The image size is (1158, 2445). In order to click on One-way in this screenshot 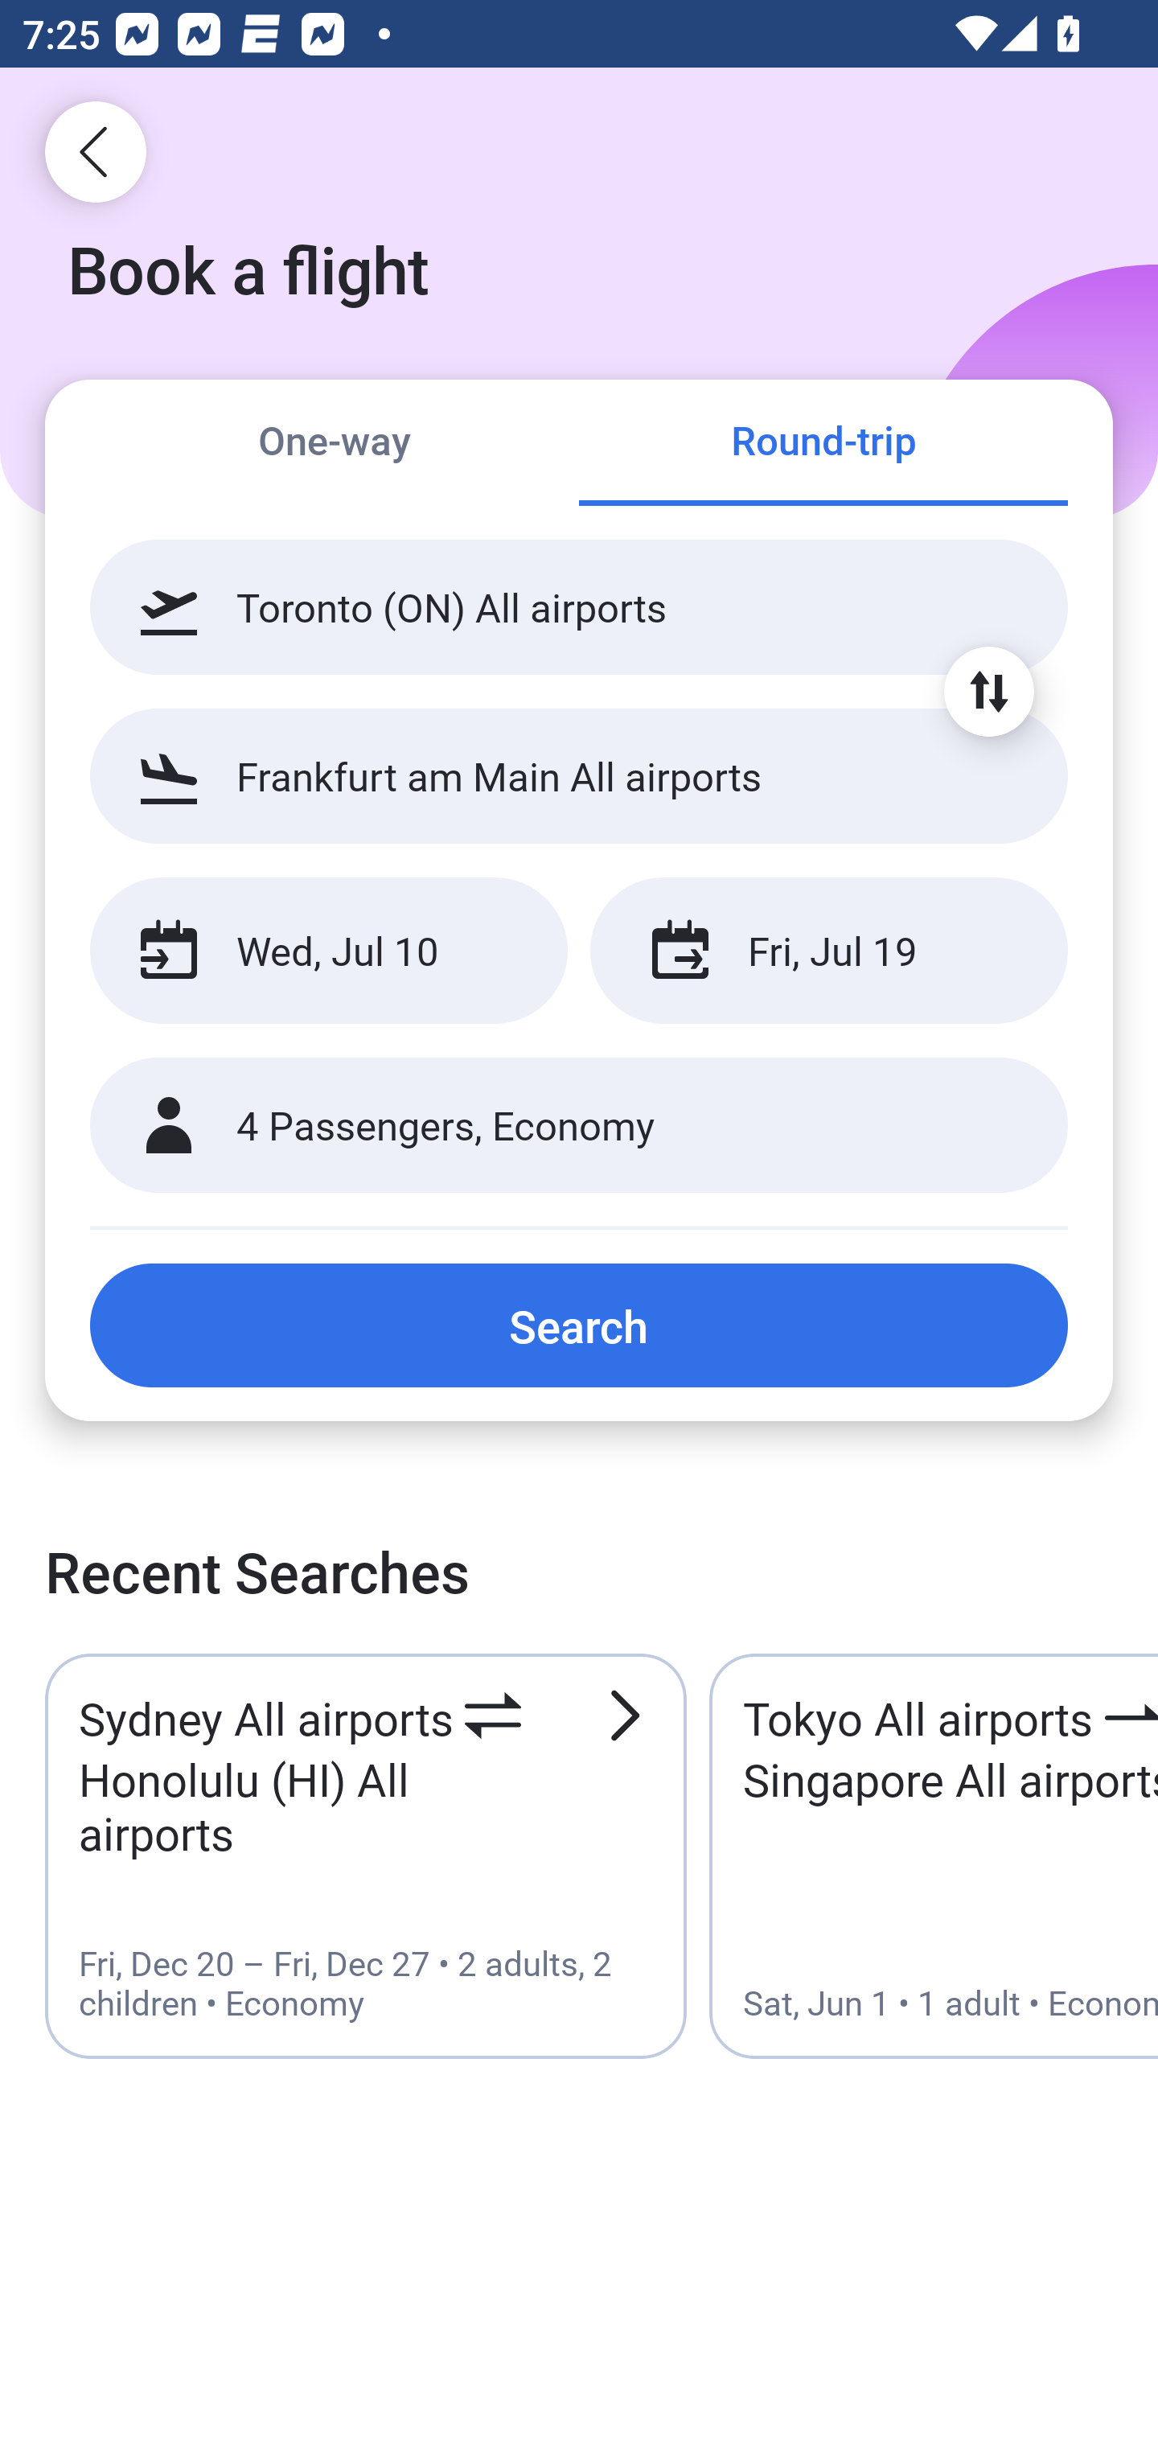, I will do `click(335, 444)`.